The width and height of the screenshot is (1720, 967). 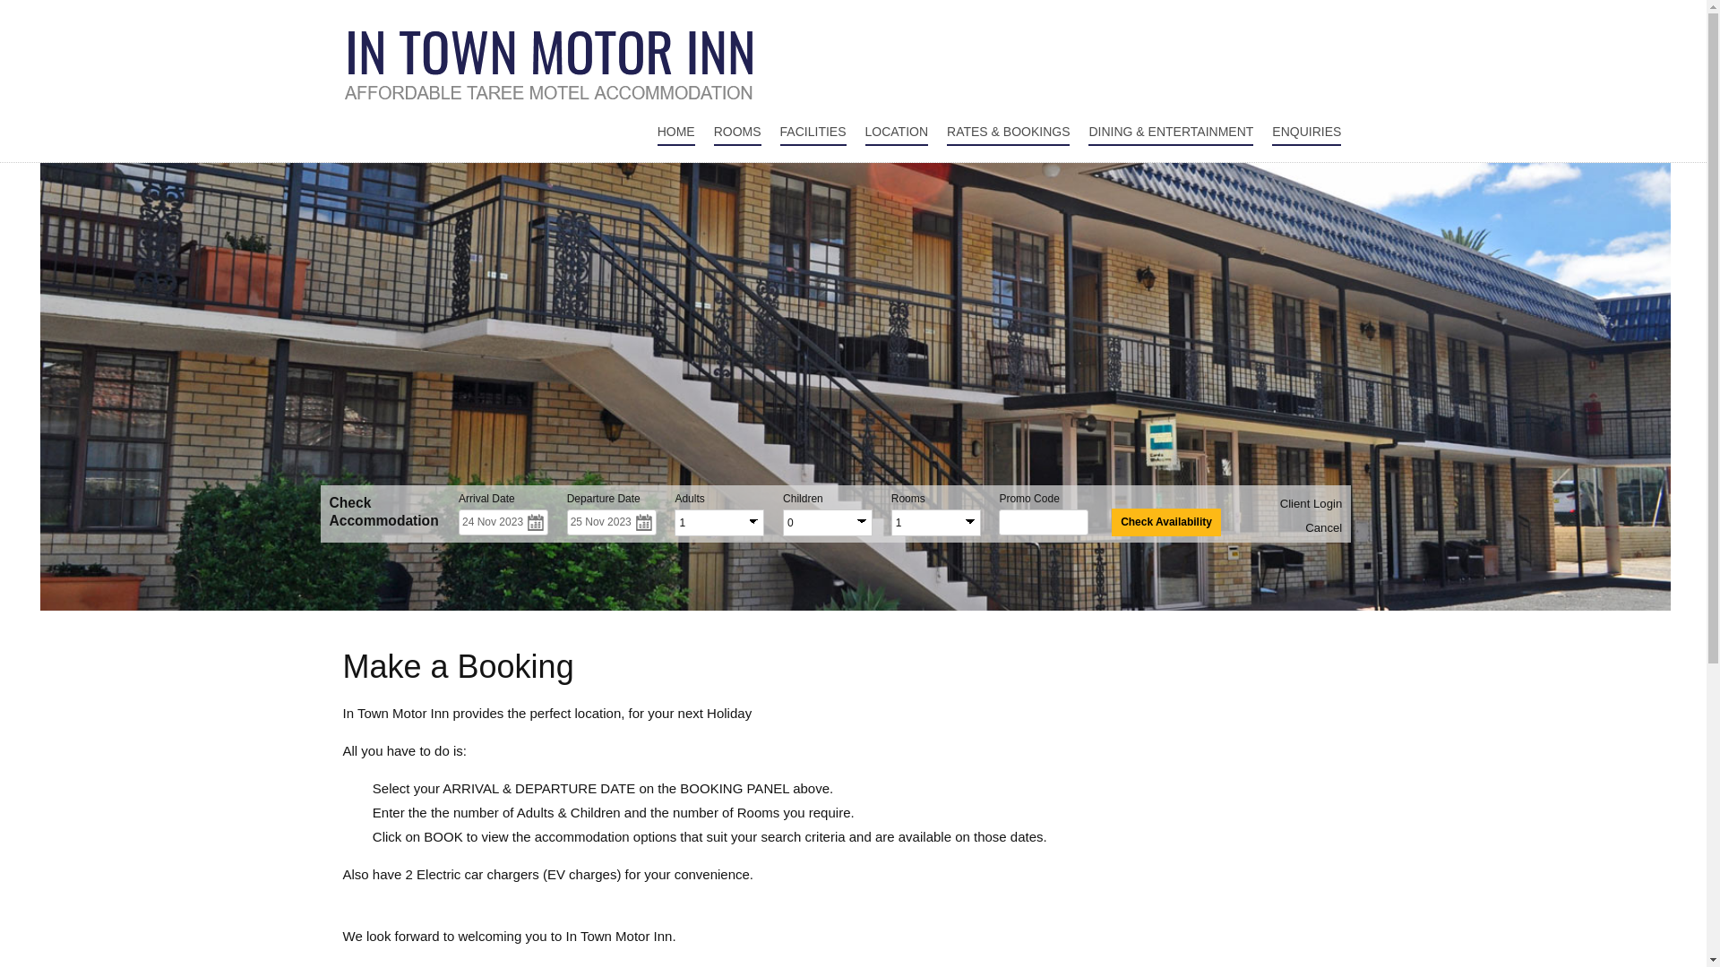 I want to click on LOCATION, so click(x=898, y=133).